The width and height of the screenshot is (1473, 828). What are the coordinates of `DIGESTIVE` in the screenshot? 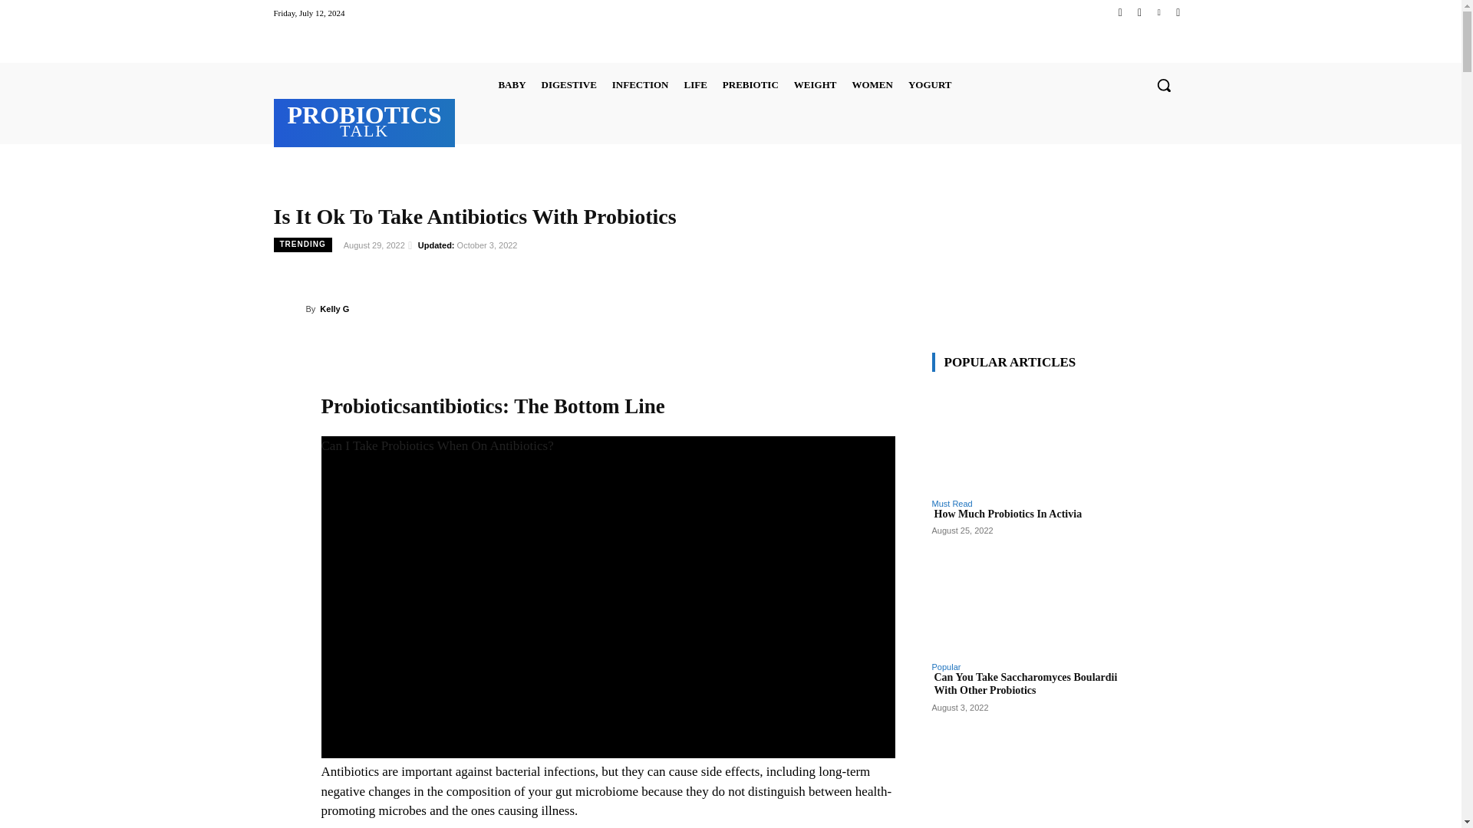 It's located at (569, 84).